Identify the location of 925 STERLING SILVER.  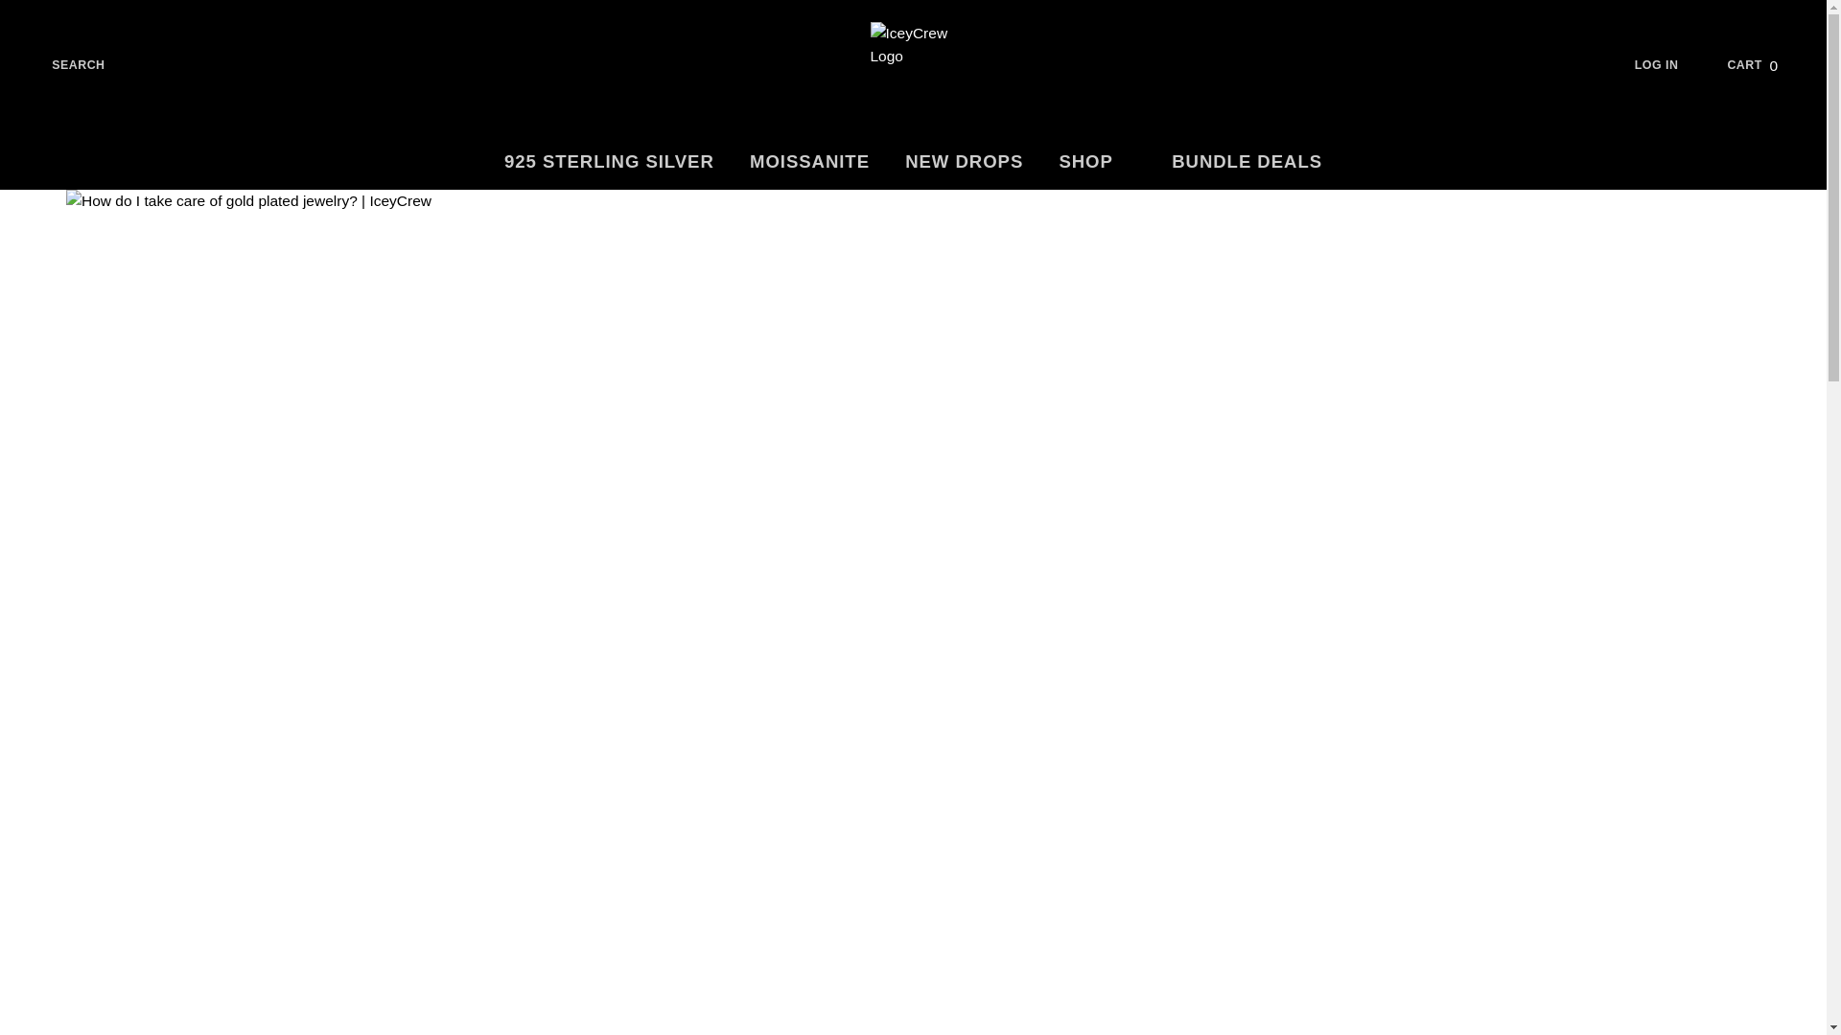
(63, 65).